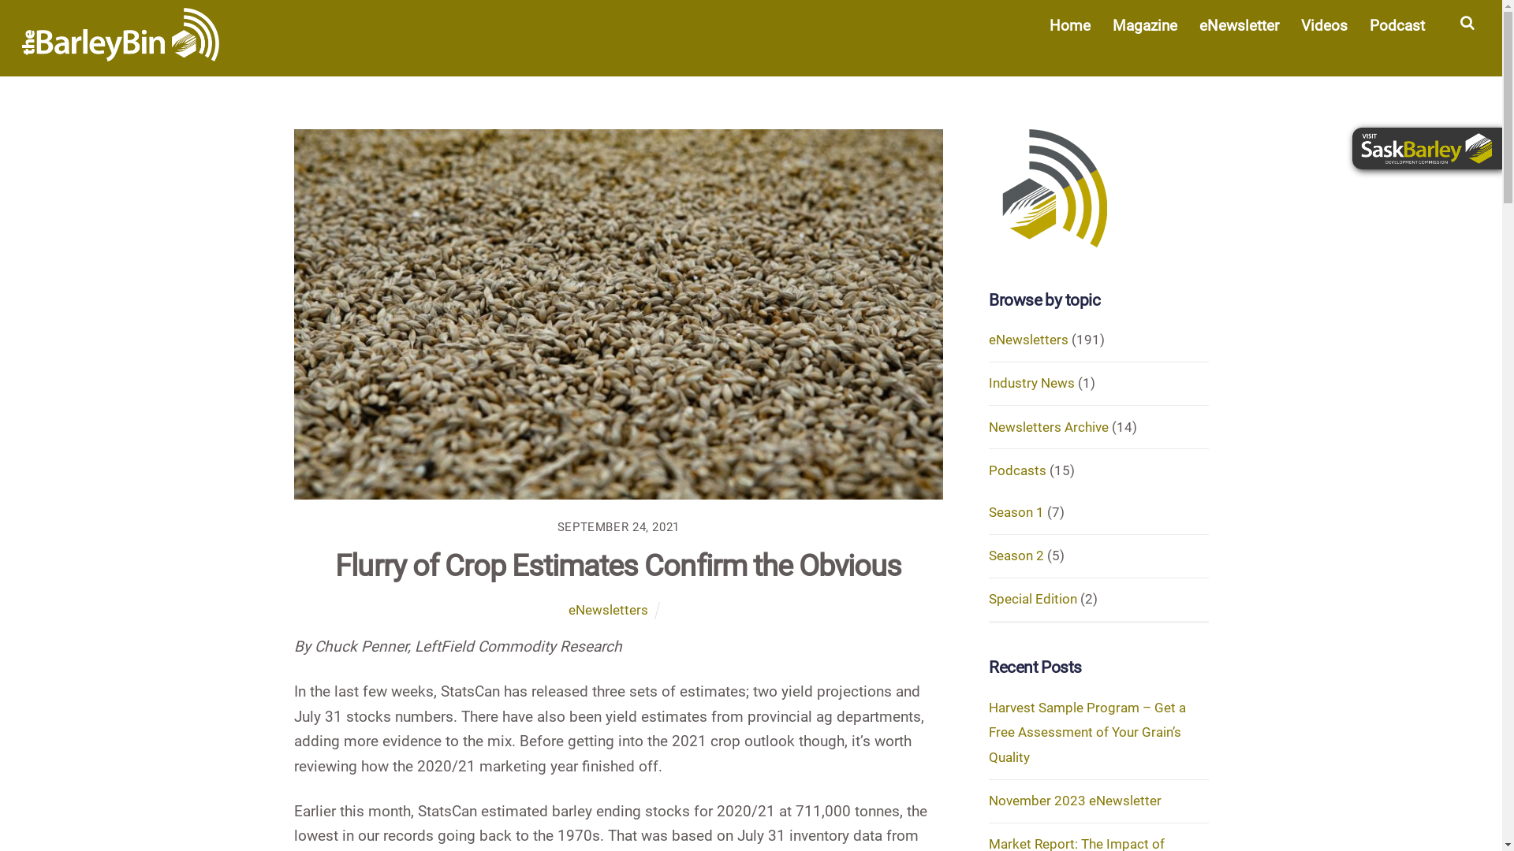 Image resolution: width=1514 pixels, height=851 pixels. Describe the element at coordinates (1145, 25) in the screenshot. I see `Magazine` at that location.